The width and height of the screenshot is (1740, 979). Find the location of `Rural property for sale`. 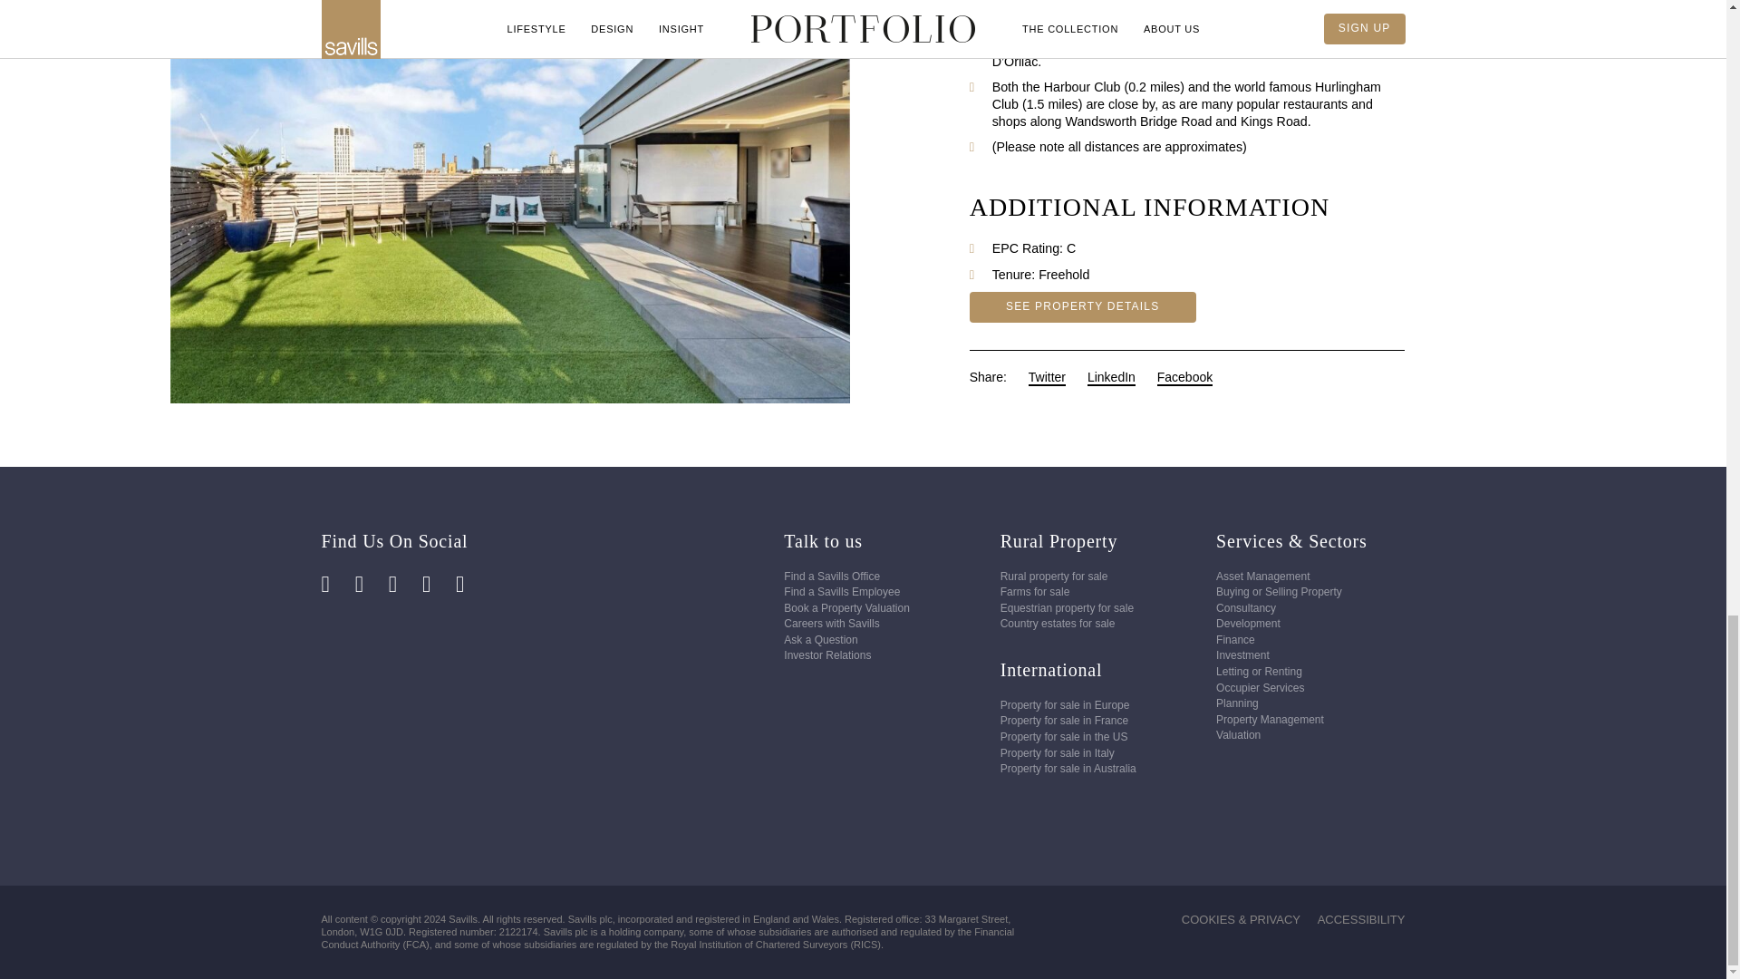

Rural property for sale is located at coordinates (1055, 576).